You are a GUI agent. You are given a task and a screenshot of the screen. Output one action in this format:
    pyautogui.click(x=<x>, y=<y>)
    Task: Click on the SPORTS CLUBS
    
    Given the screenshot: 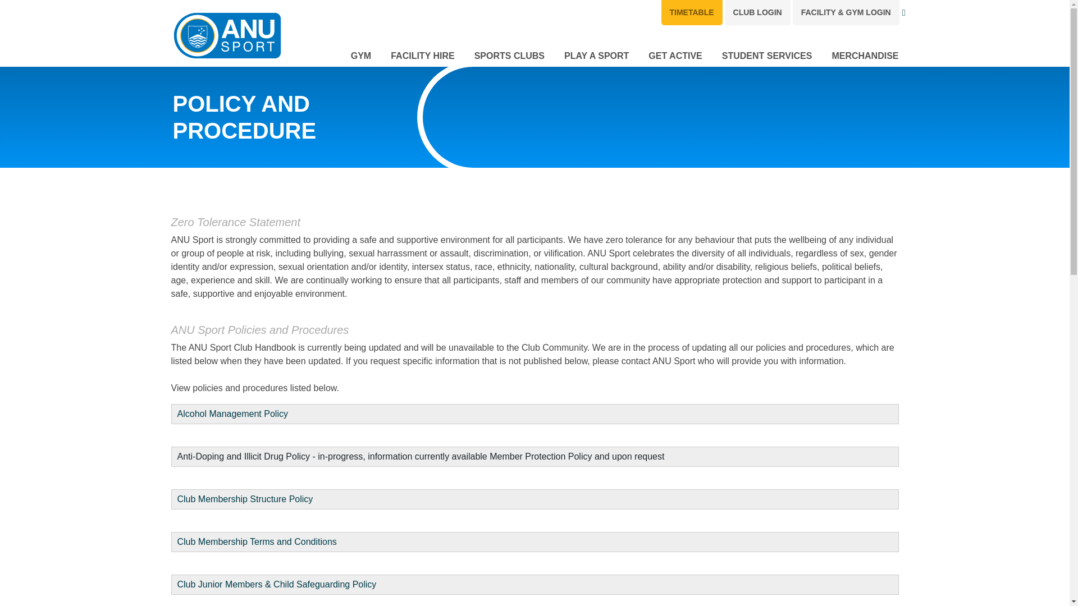 What is the action you would take?
    pyautogui.click(x=509, y=54)
    